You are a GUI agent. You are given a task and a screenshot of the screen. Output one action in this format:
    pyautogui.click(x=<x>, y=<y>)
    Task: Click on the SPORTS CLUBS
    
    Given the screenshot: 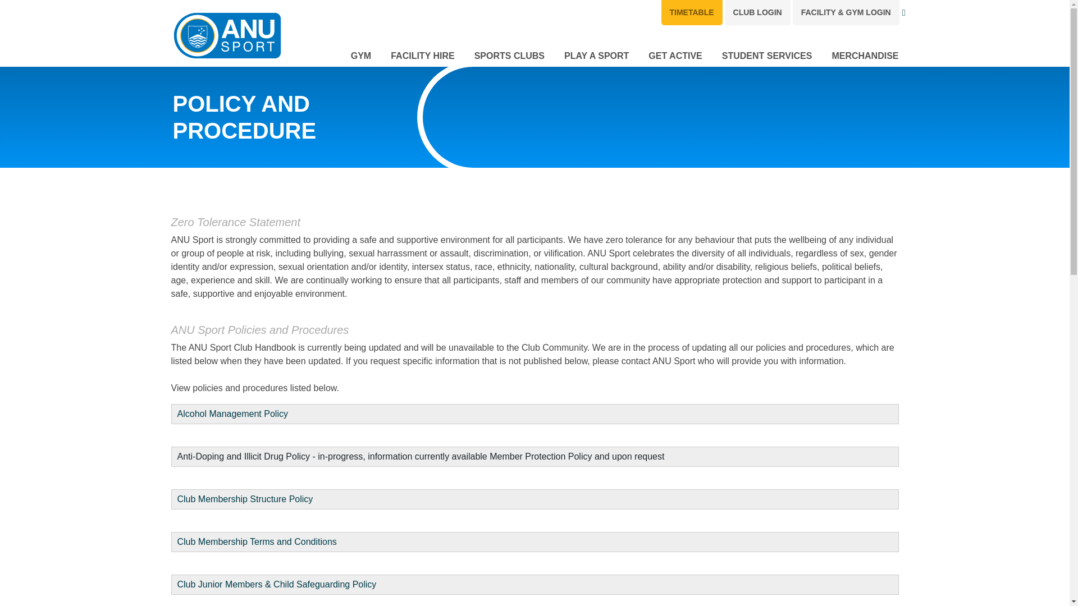 What is the action you would take?
    pyautogui.click(x=509, y=54)
    